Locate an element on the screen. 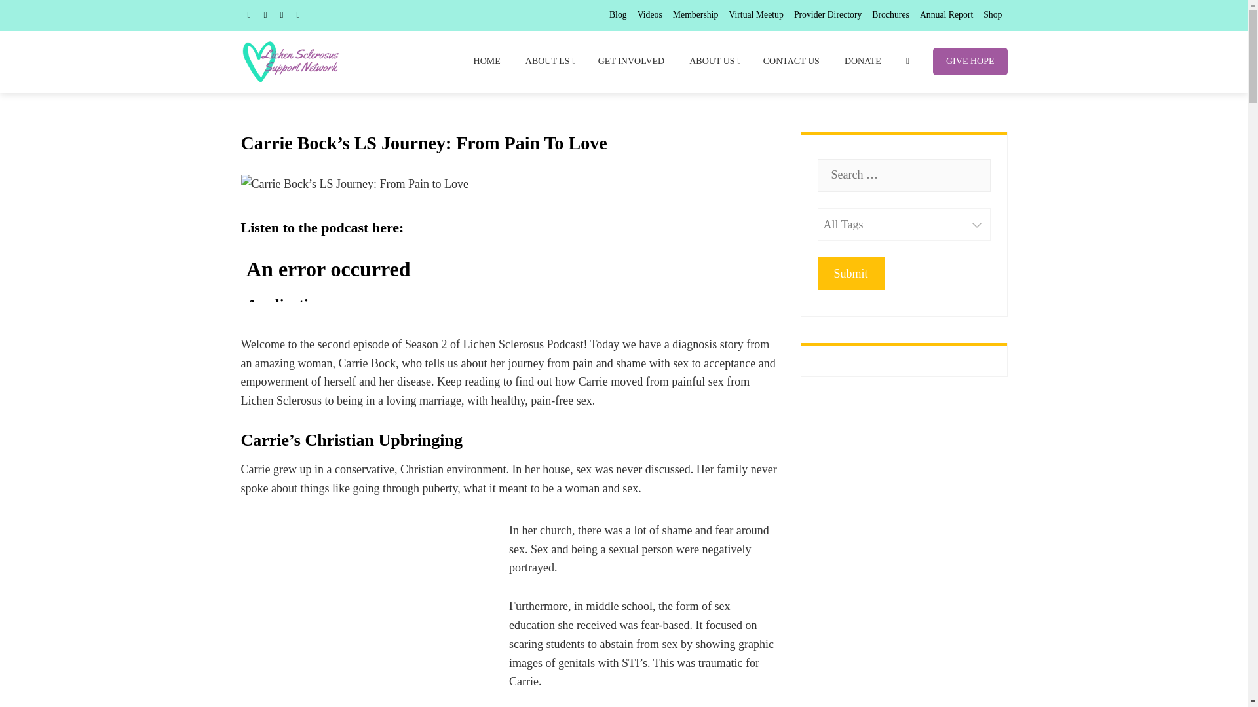  HOME is located at coordinates (486, 62).